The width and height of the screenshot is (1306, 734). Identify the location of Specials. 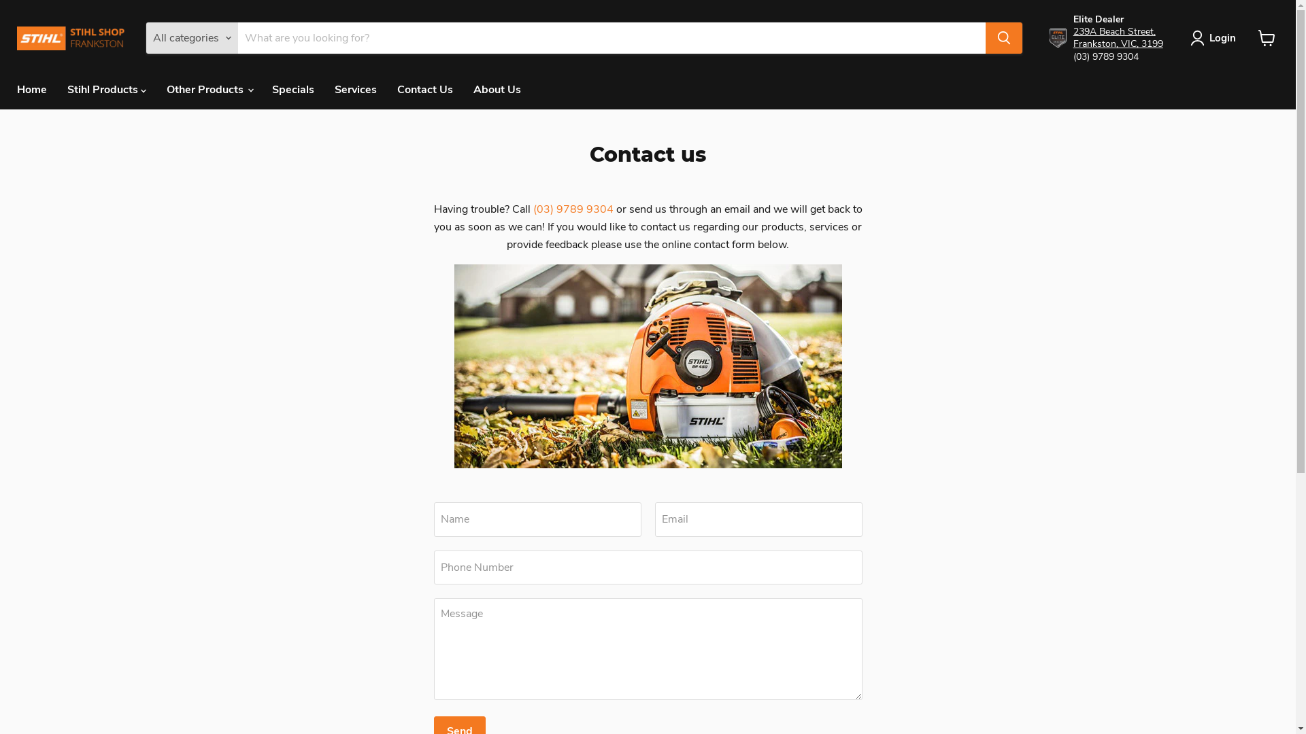
(293, 90).